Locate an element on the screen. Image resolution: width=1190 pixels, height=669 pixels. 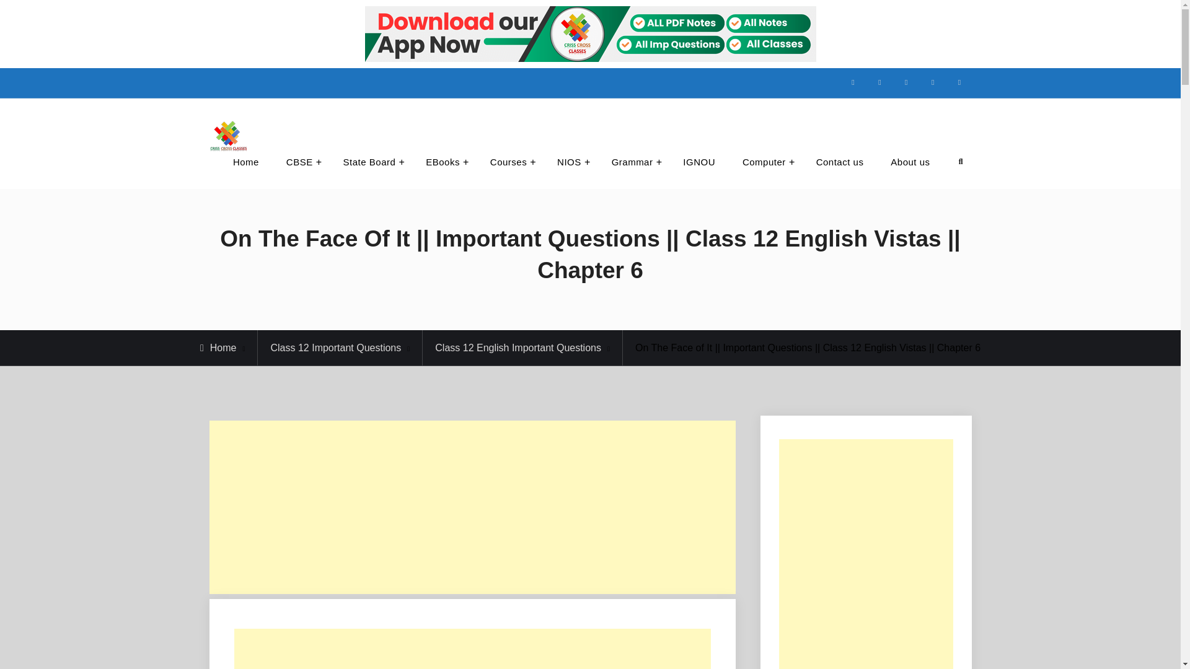
telegram is located at coordinates (959, 83).